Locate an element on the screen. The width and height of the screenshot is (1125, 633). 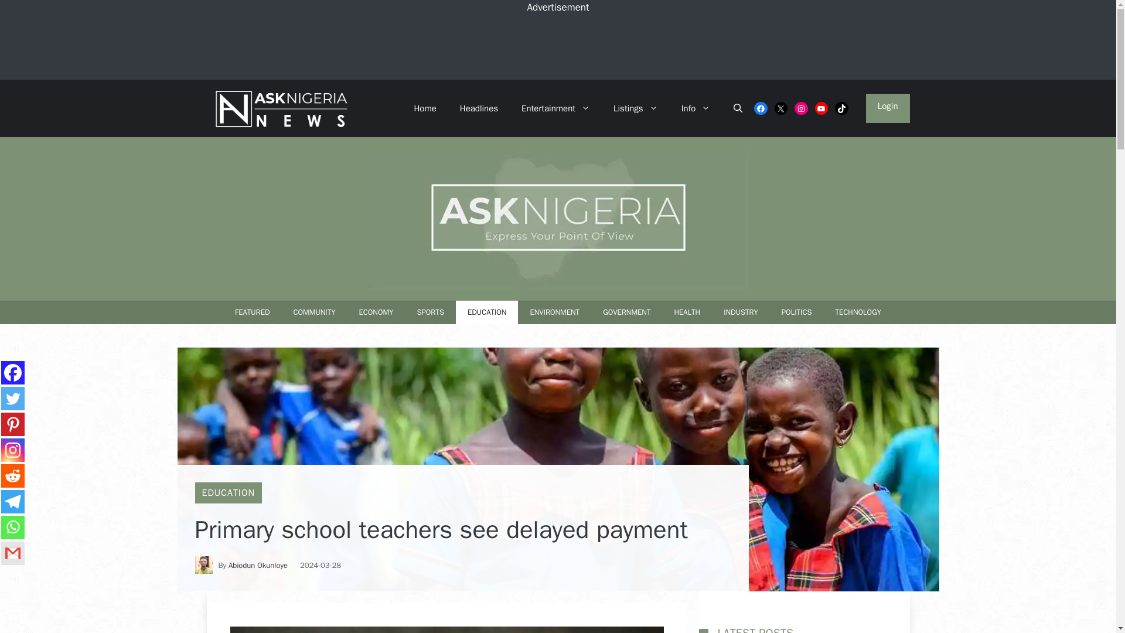
Reddit is located at coordinates (13, 475).